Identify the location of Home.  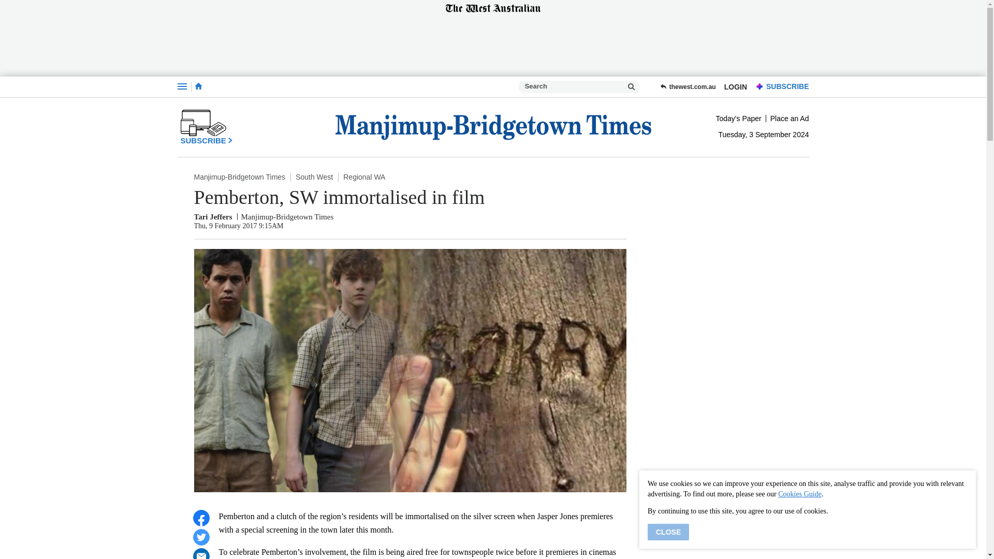
(198, 87).